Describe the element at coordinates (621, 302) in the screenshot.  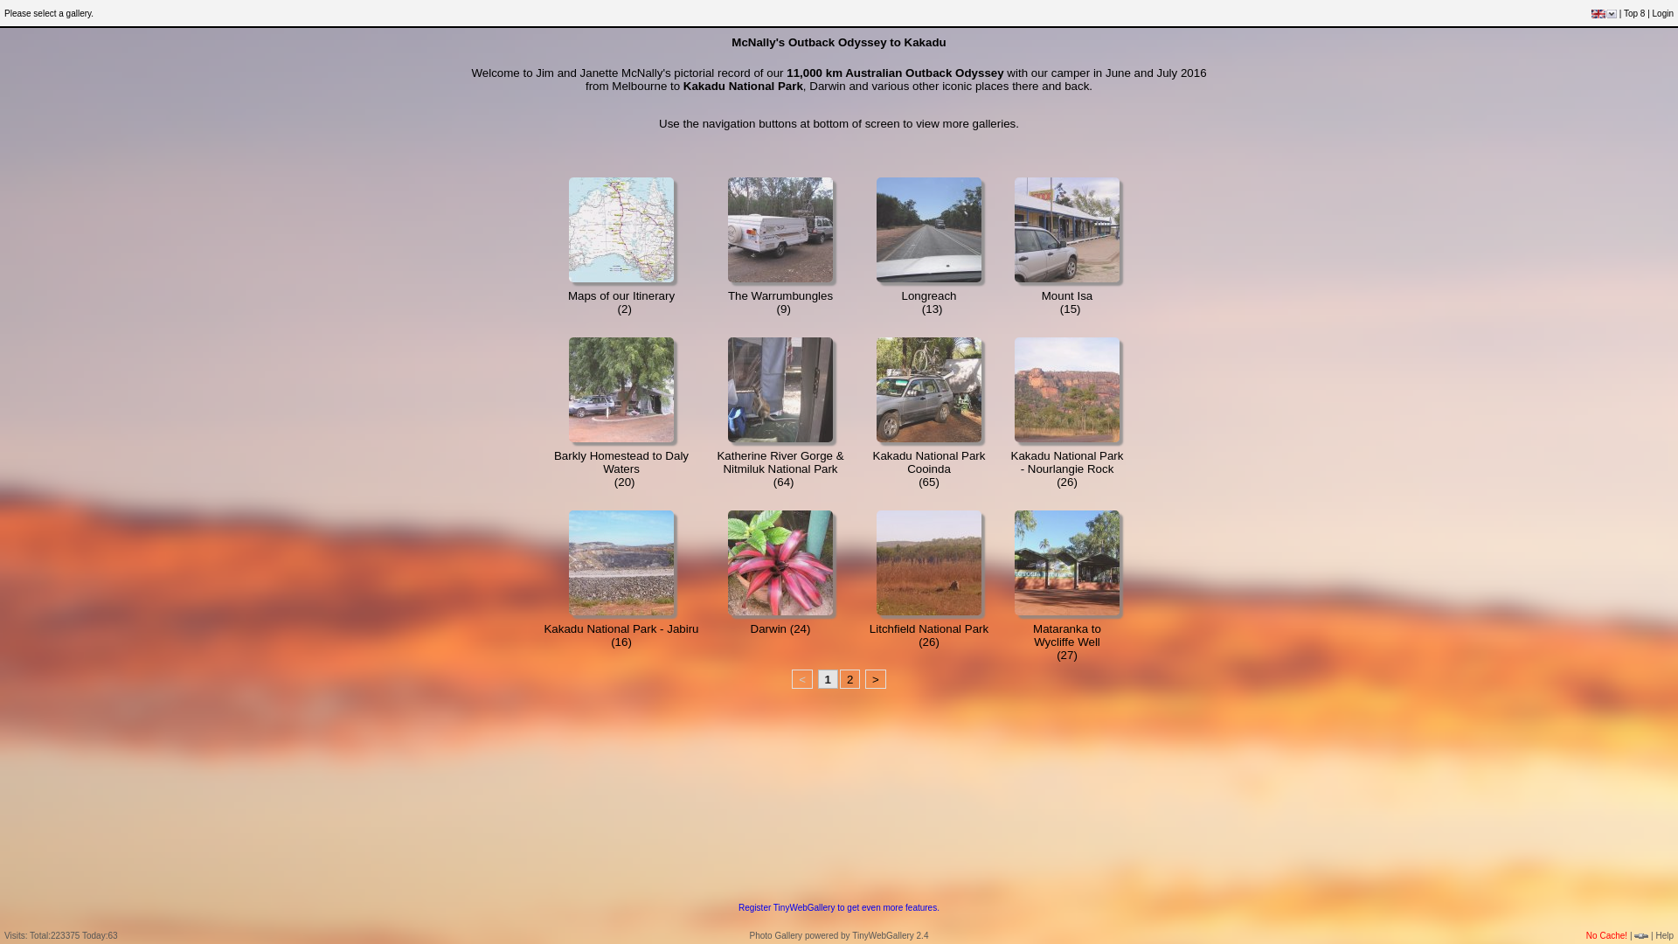
I see `Maps of our Itinerary
  (2)` at that location.